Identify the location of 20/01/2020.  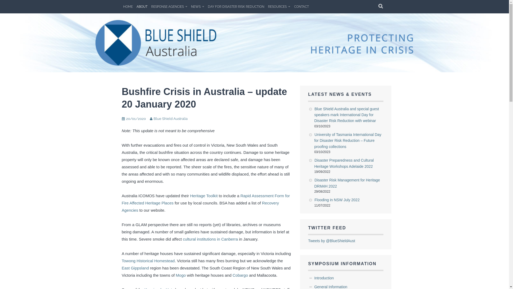
(136, 119).